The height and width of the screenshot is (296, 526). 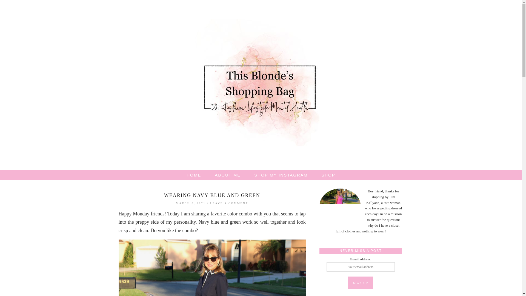 What do you see at coordinates (229, 203) in the screenshot?
I see `LEAVE A COMMENT` at bounding box center [229, 203].